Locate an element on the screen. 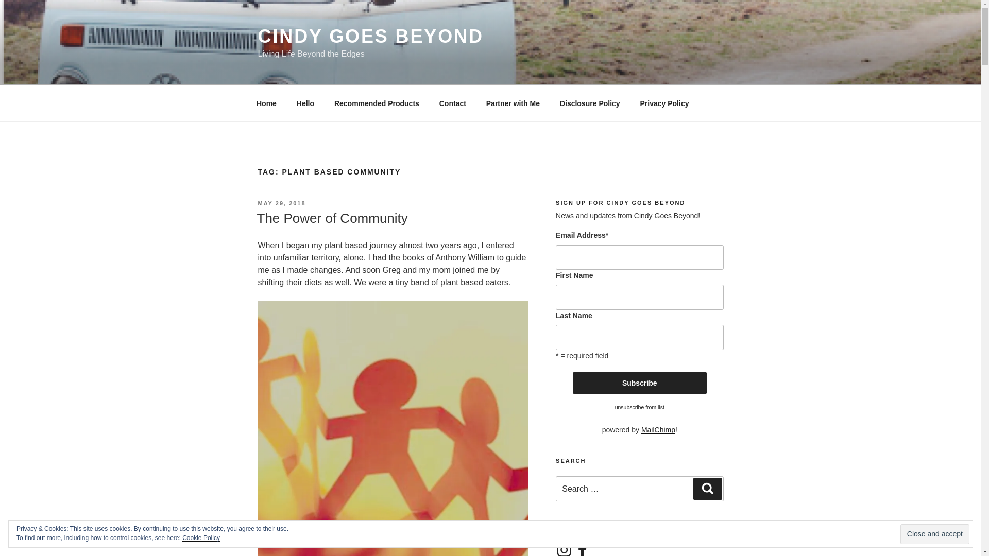 The height and width of the screenshot is (556, 989). unsubscribe from list is located at coordinates (640, 407).